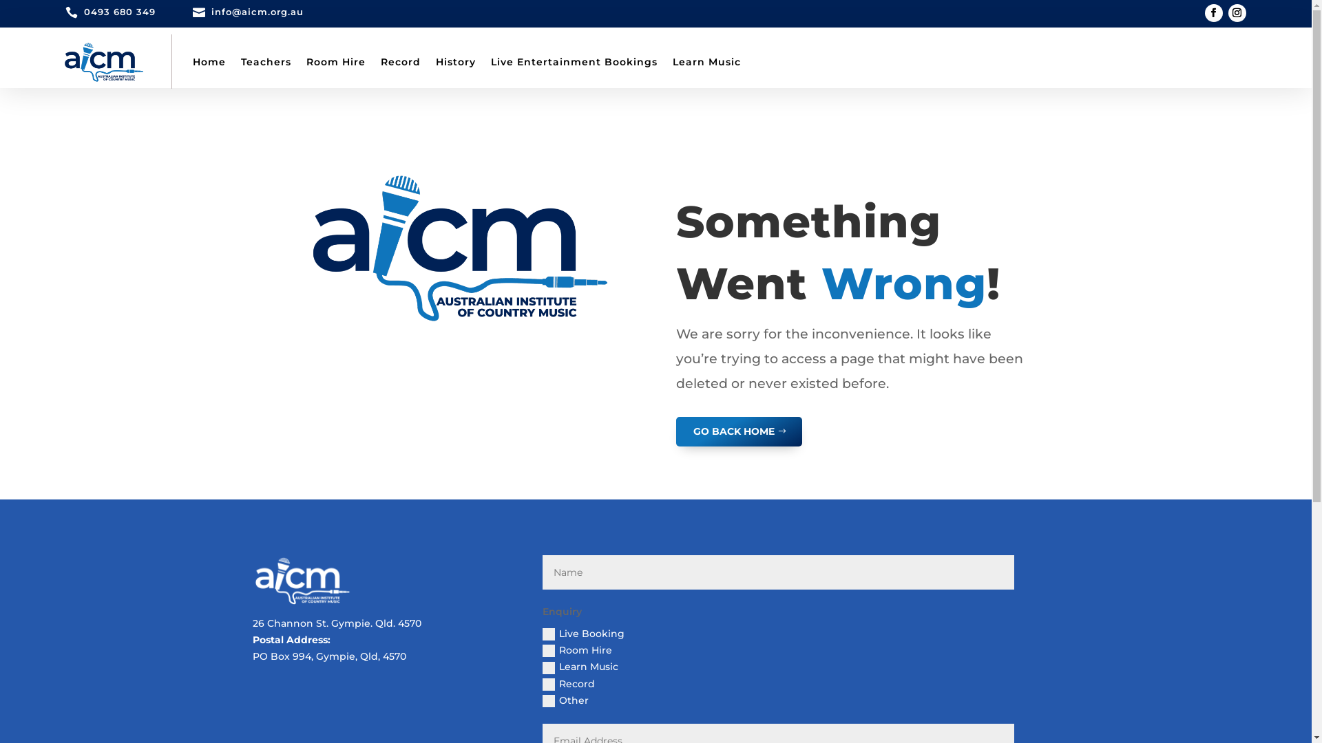 This screenshot has height=743, width=1322. Describe the element at coordinates (400, 62) in the screenshot. I see `Record` at that location.